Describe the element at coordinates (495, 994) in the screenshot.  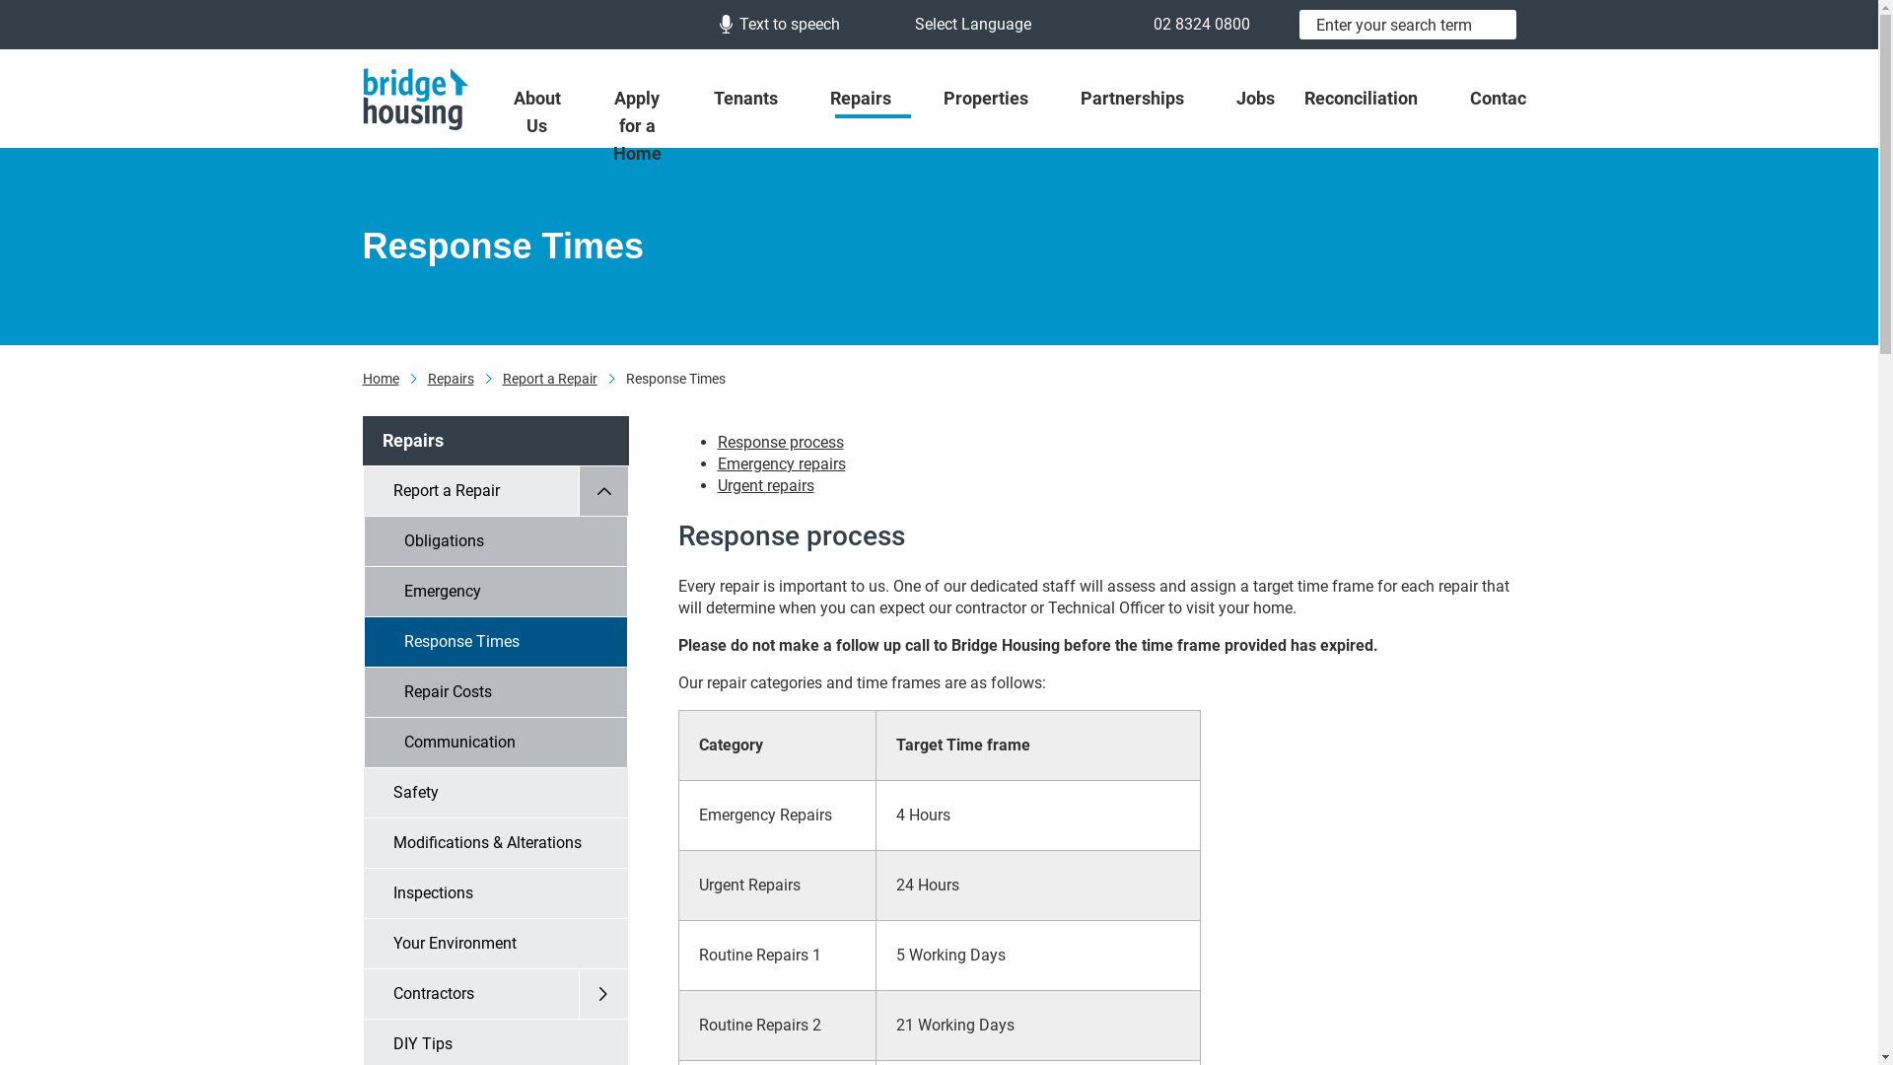
I see `Contractors` at that location.